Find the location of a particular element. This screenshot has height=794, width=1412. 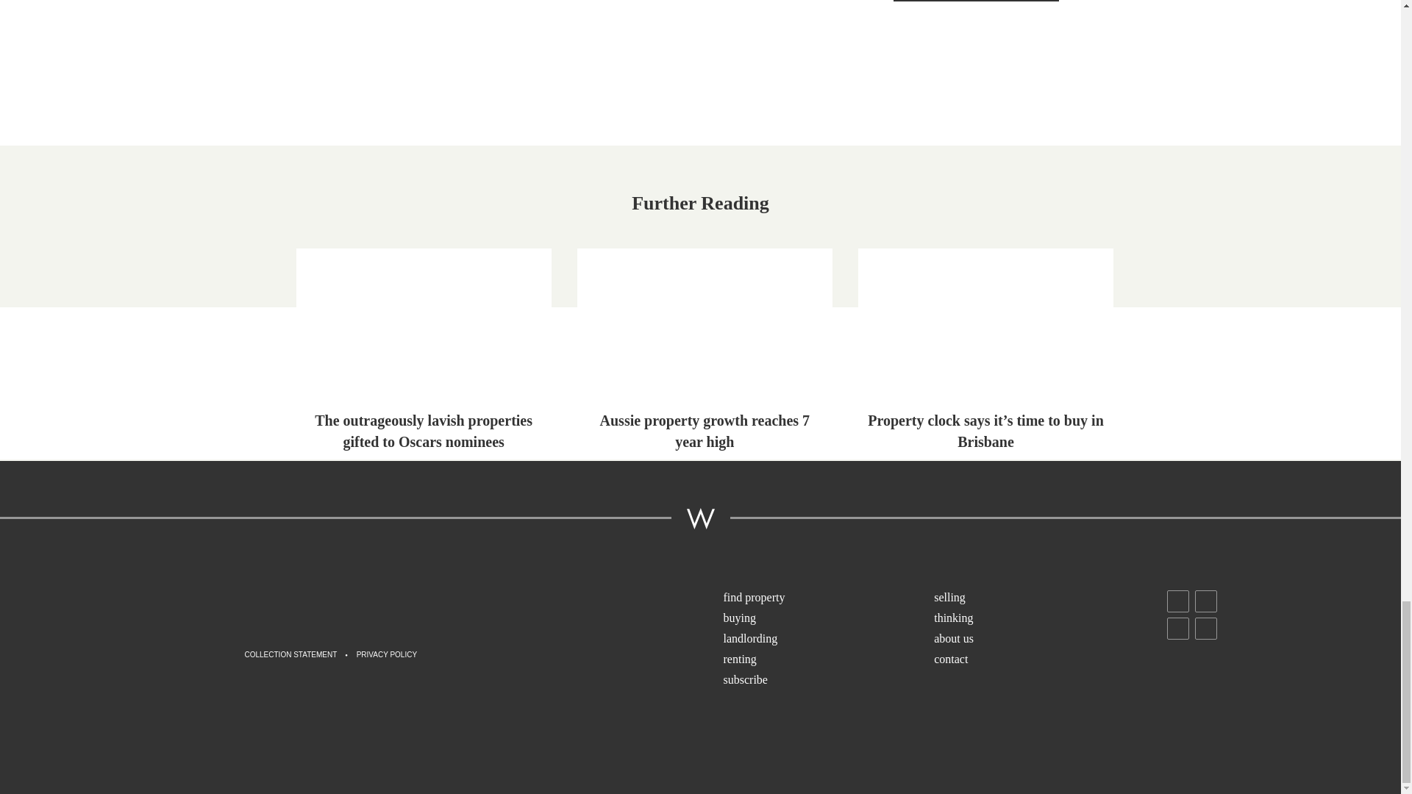

buying is located at coordinates (827, 619).